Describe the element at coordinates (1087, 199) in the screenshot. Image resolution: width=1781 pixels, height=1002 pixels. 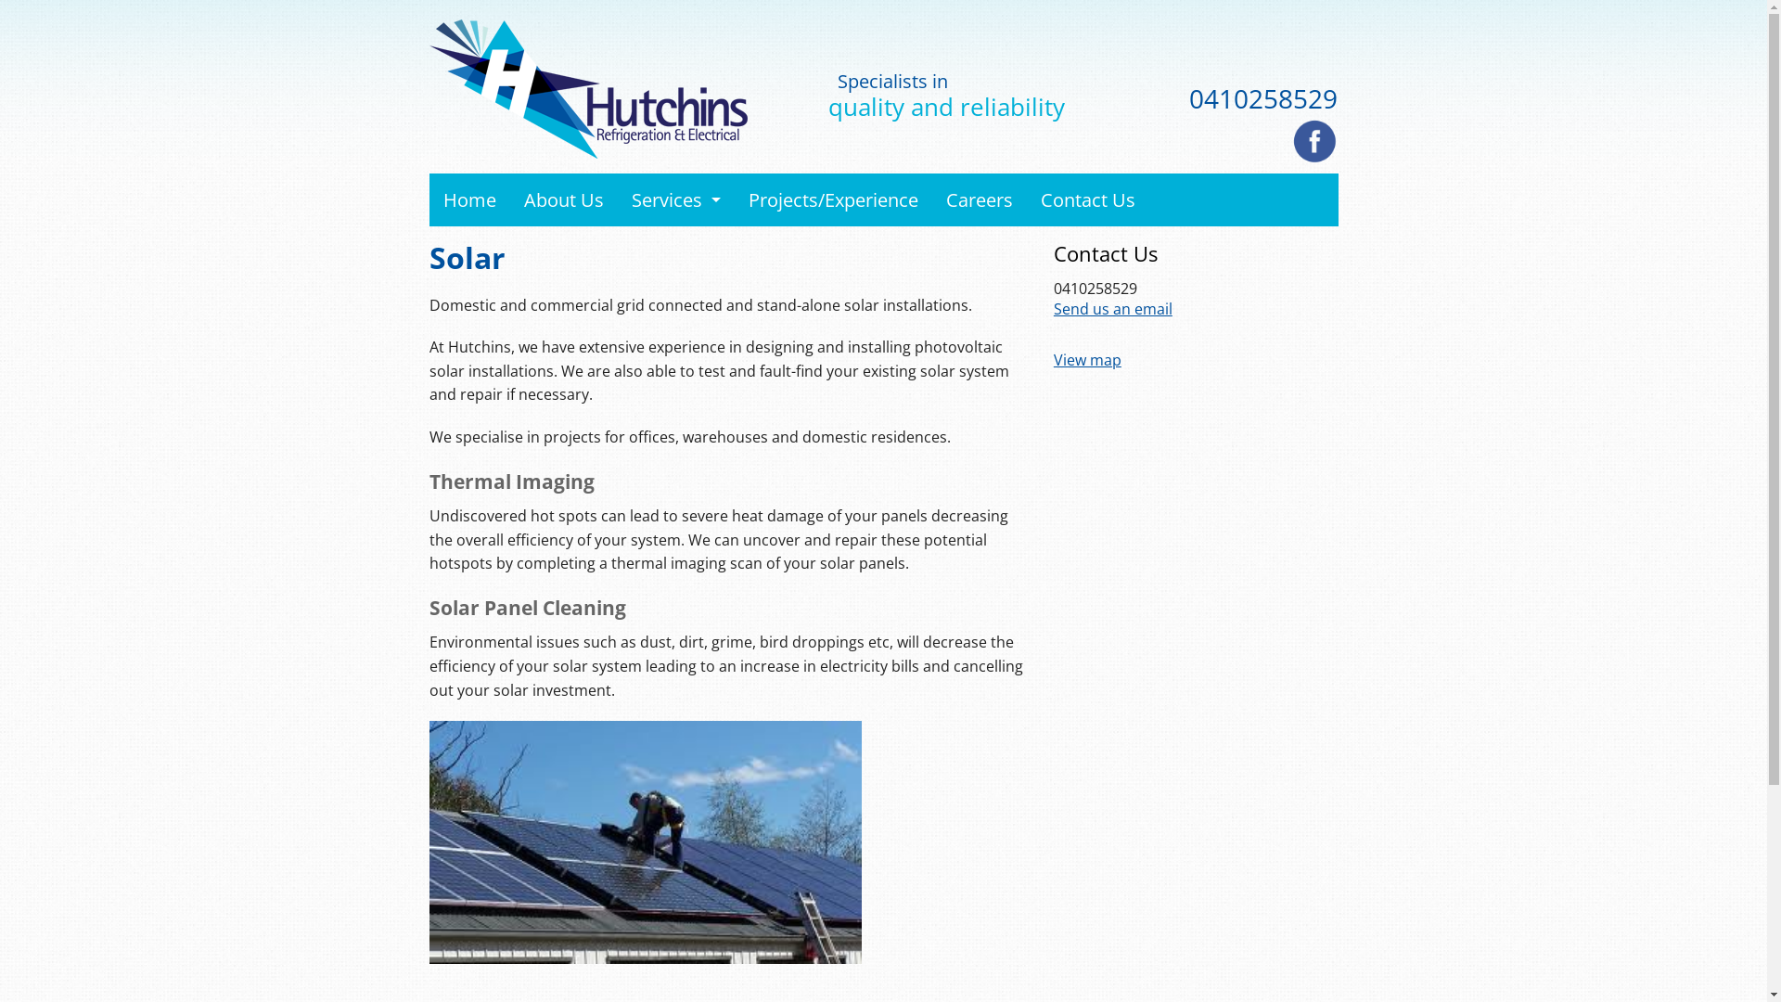
I see `Contact Us` at that location.